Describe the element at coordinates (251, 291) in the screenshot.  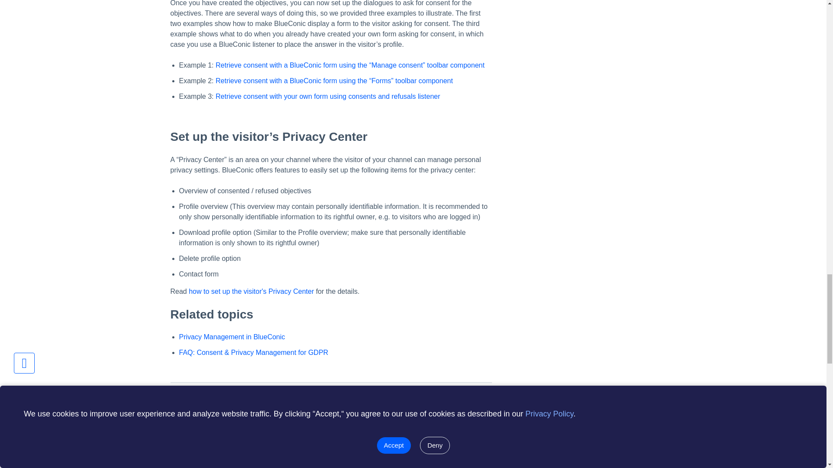
I see `how to set up the visitor's Privacy Center` at that location.